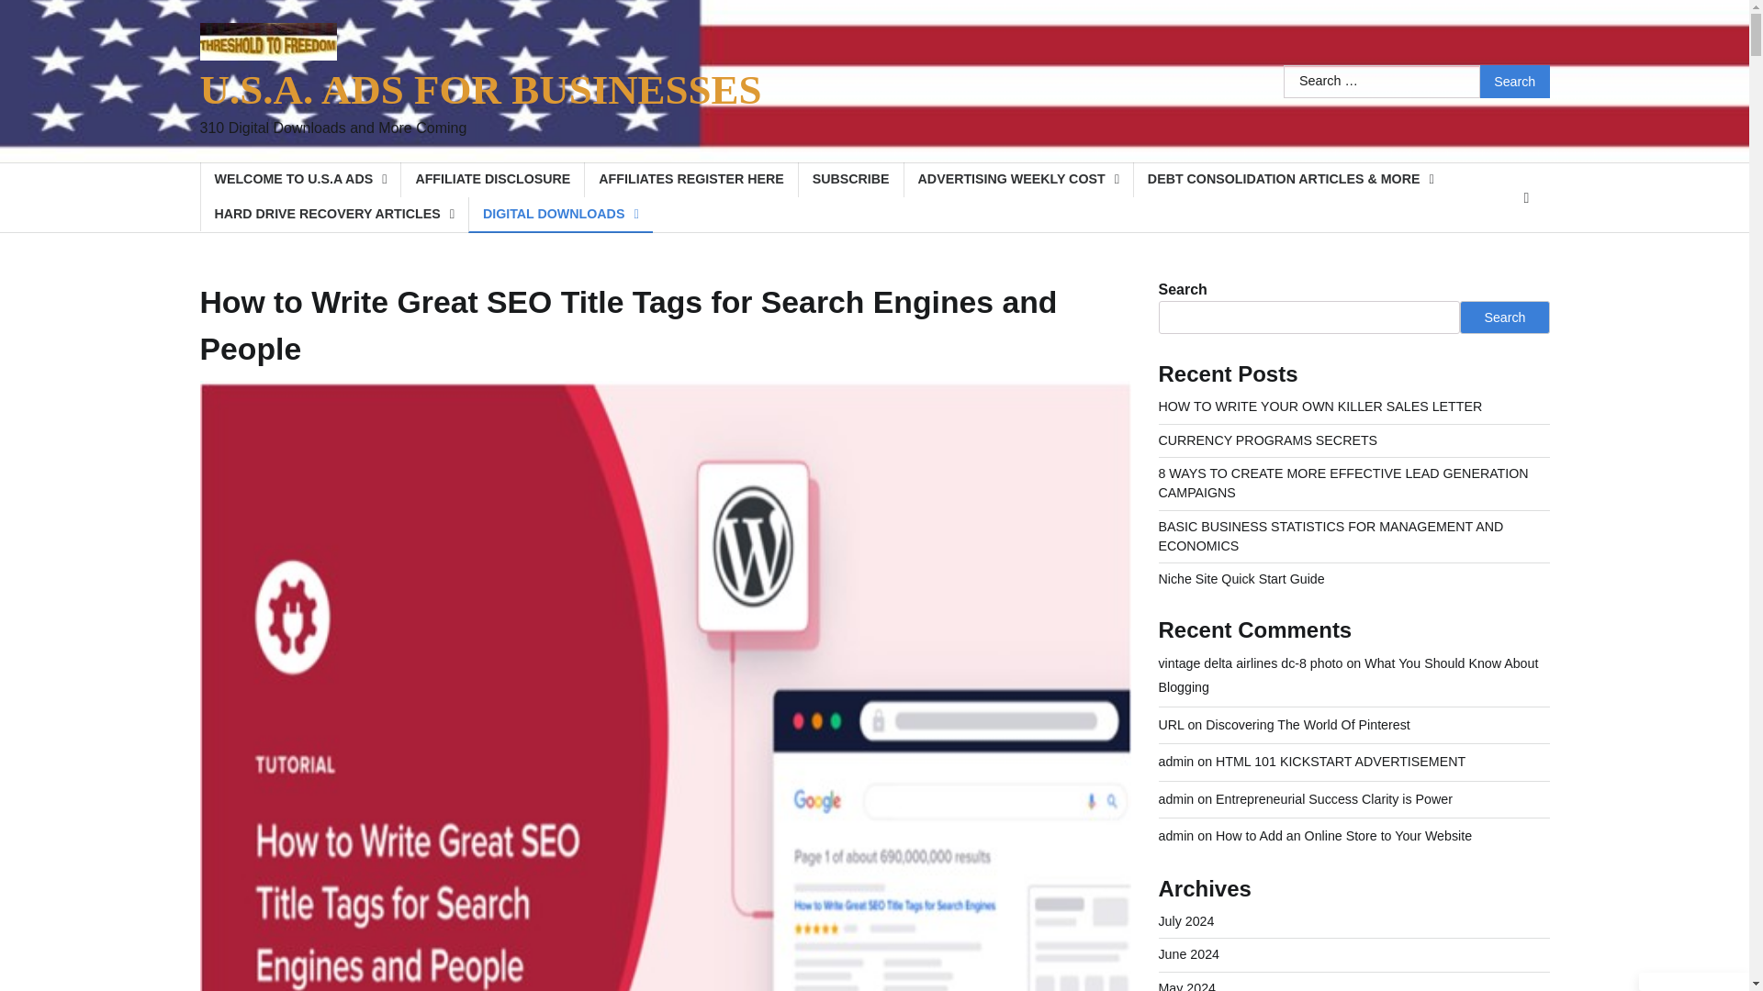 The width and height of the screenshot is (1763, 991). What do you see at coordinates (481, 90) in the screenshot?
I see `U.S.A. ADS FOR BUSINESSES` at bounding box center [481, 90].